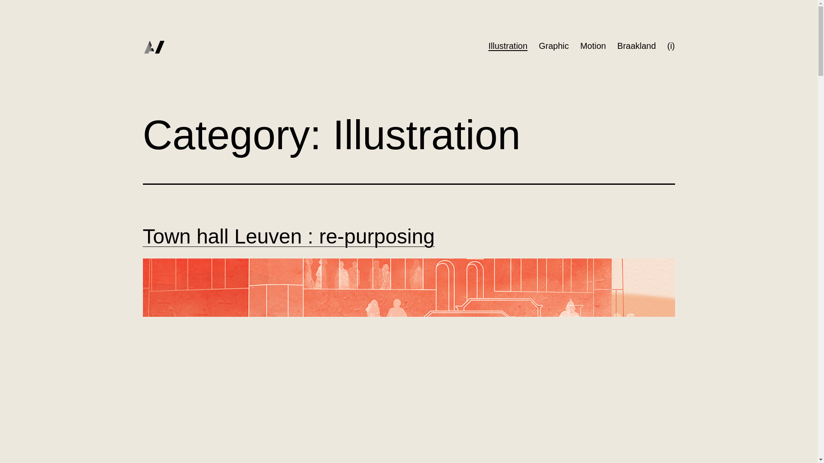  Describe the element at coordinates (554, 45) in the screenshot. I see `Graphic` at that location.